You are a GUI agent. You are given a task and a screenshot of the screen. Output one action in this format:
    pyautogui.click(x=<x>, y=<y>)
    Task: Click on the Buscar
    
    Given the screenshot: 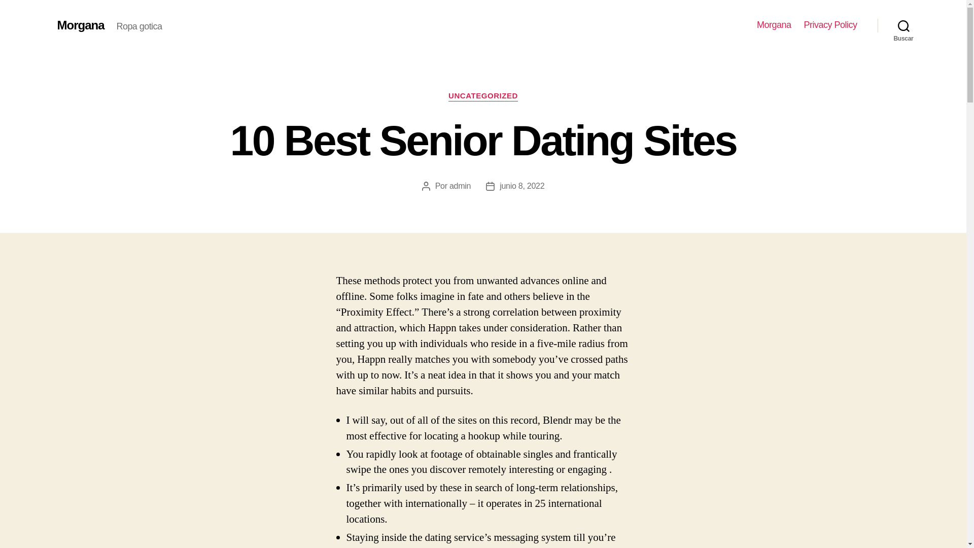 What is the action you would take?
    pyautogui.click(x=903, y=25)
    